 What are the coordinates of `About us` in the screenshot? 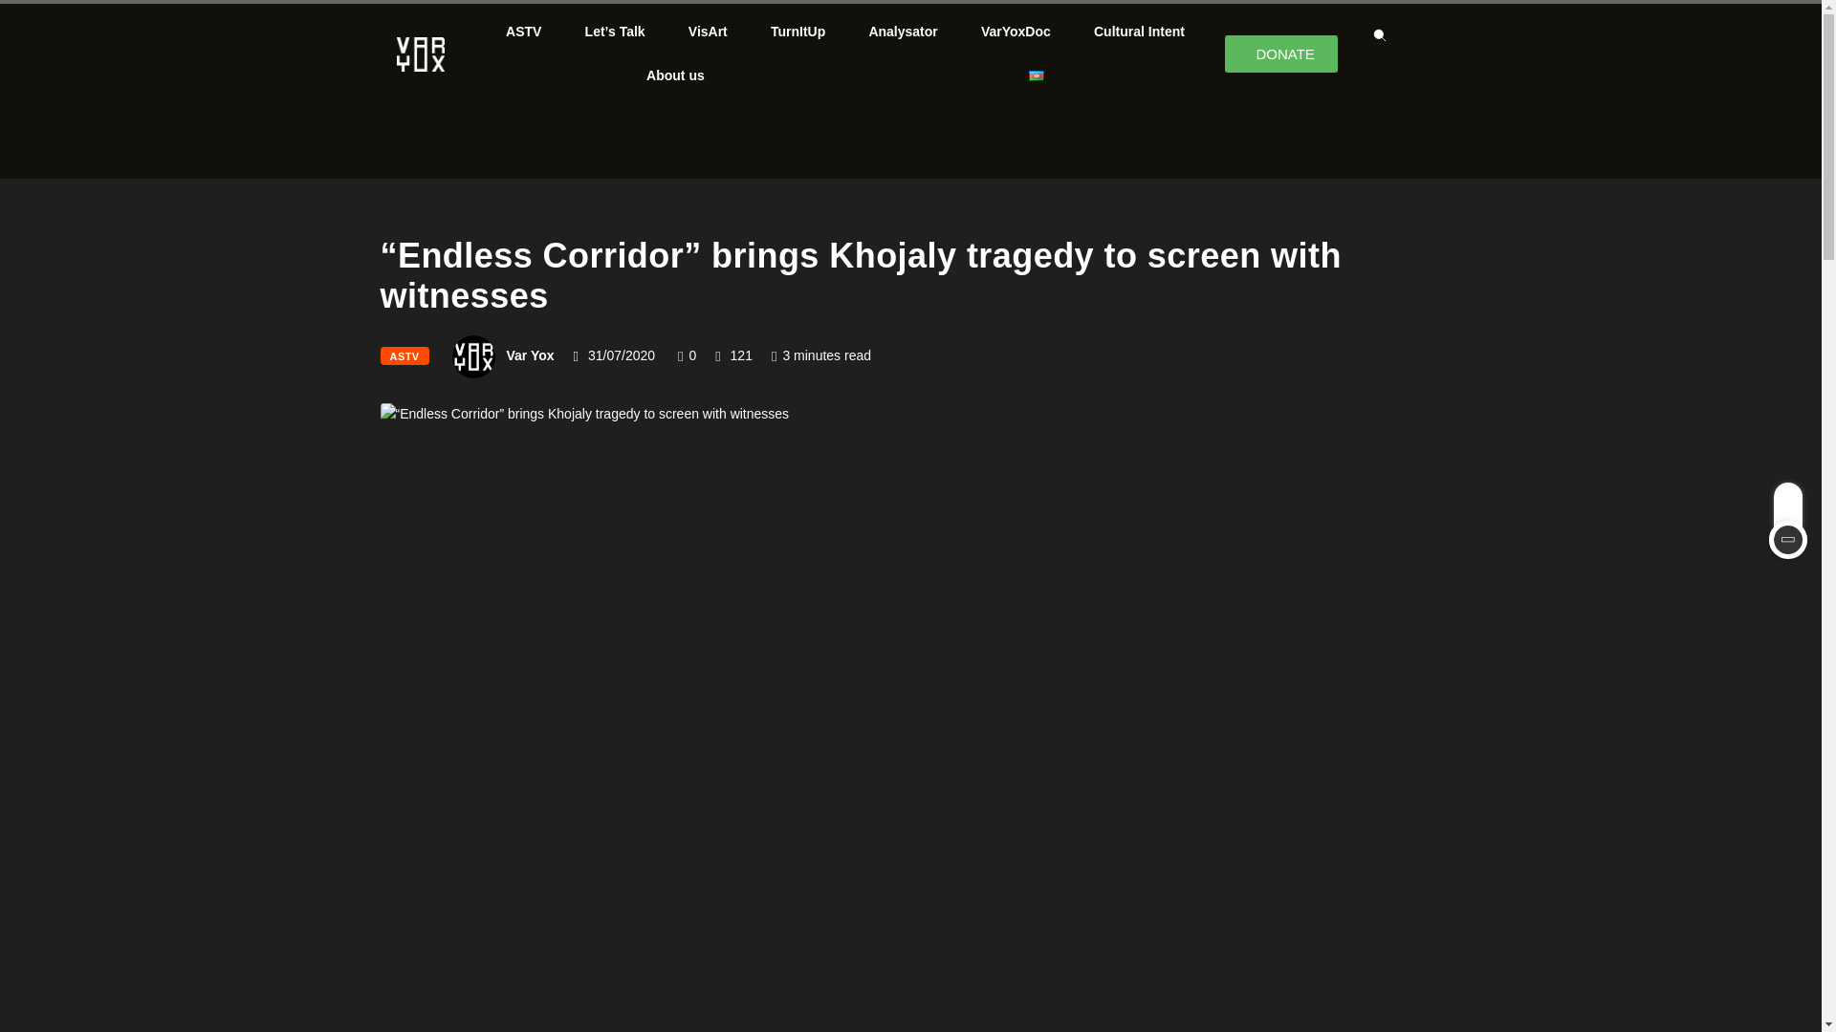 It's located at (675, 75).